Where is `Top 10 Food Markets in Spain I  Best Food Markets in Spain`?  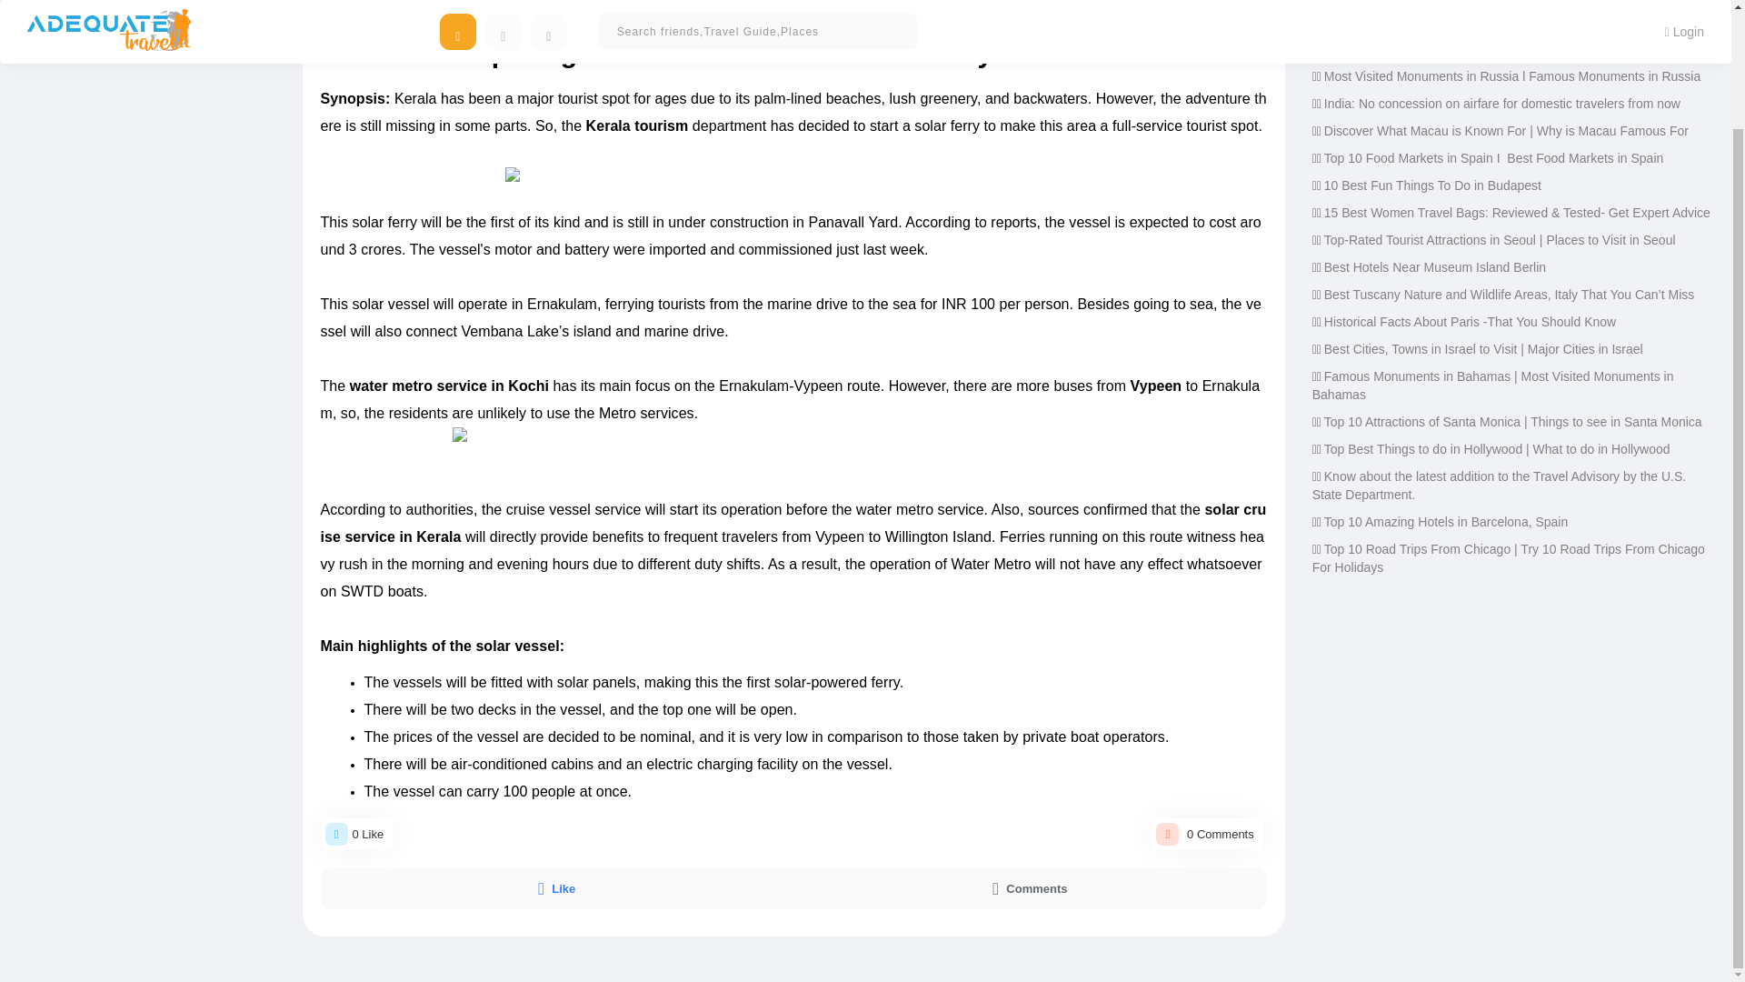
Top 10 Food Markets in Spain I  Best Food Markets in Spain is located at coordinates (1494, 158).